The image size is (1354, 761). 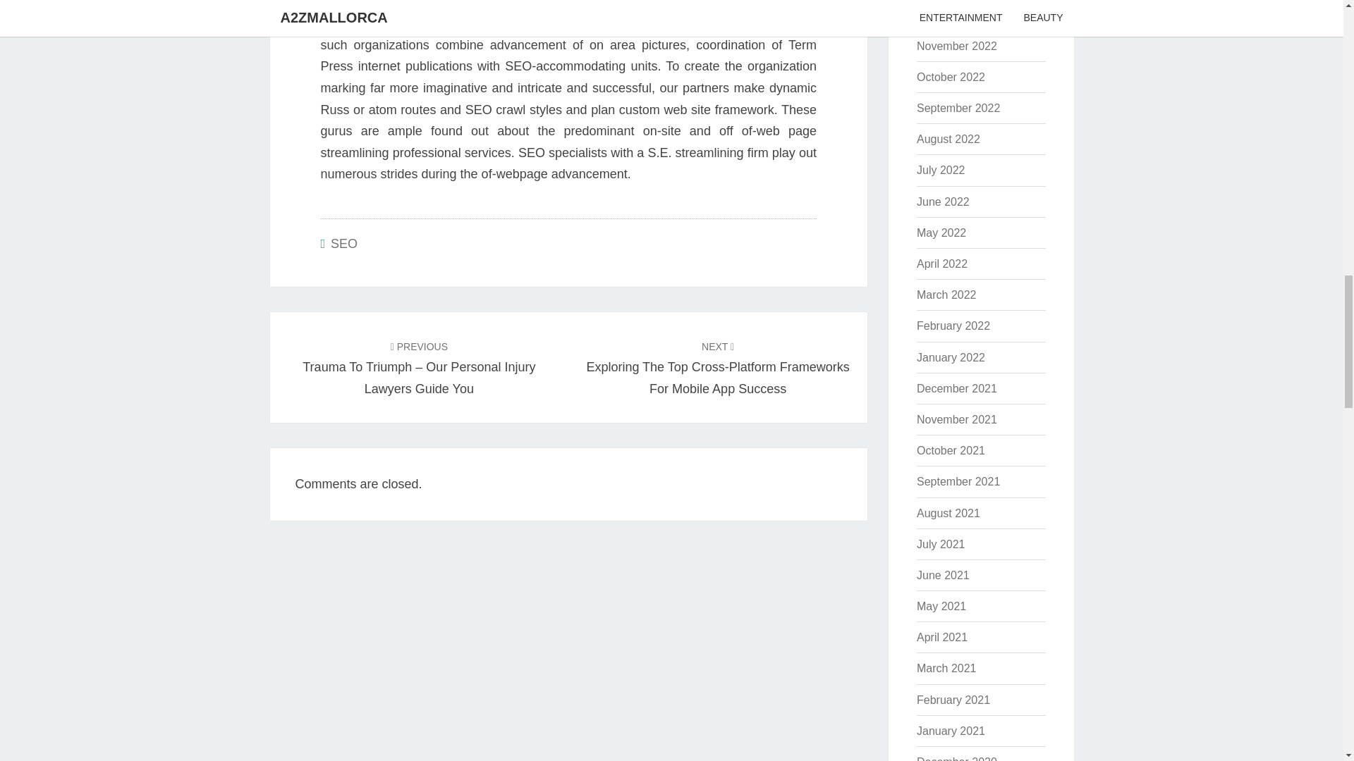 I want to click on October 2022, so click(x=951, y=77).